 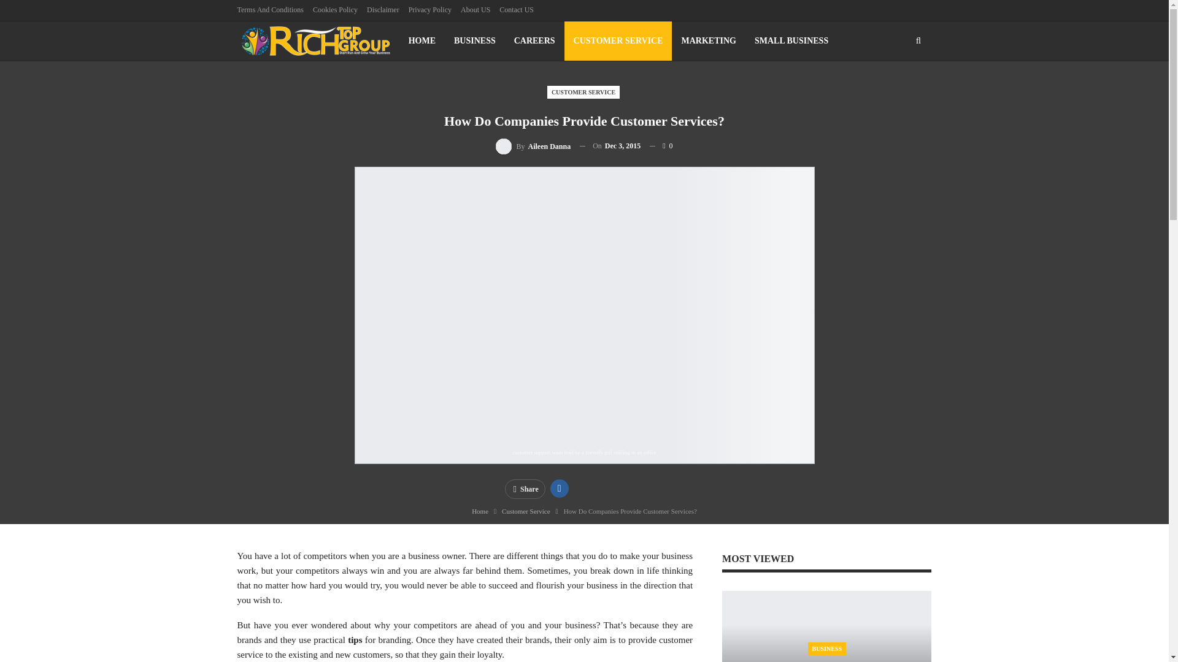 I want to click on 0, so click(x=661, y=145).